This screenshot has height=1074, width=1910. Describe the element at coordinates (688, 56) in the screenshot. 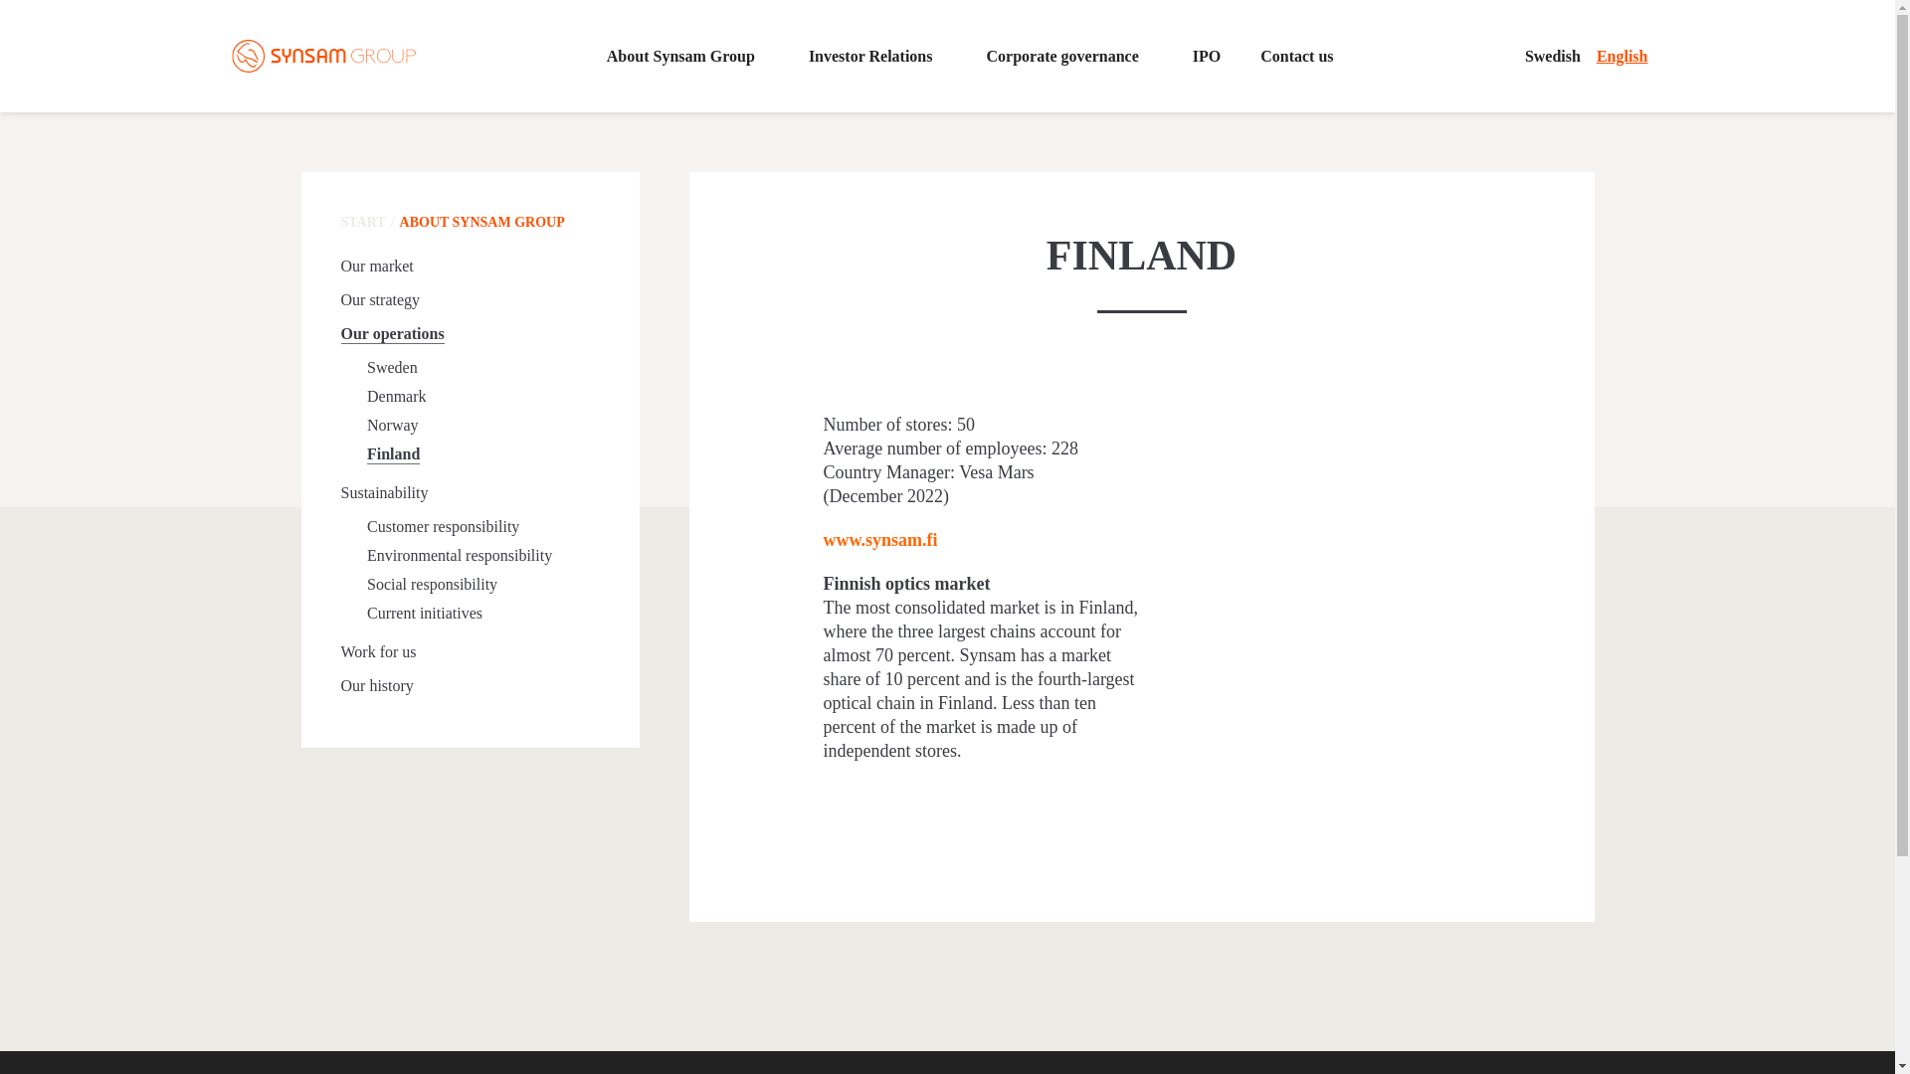

I see `About Synsam Group` at that location.